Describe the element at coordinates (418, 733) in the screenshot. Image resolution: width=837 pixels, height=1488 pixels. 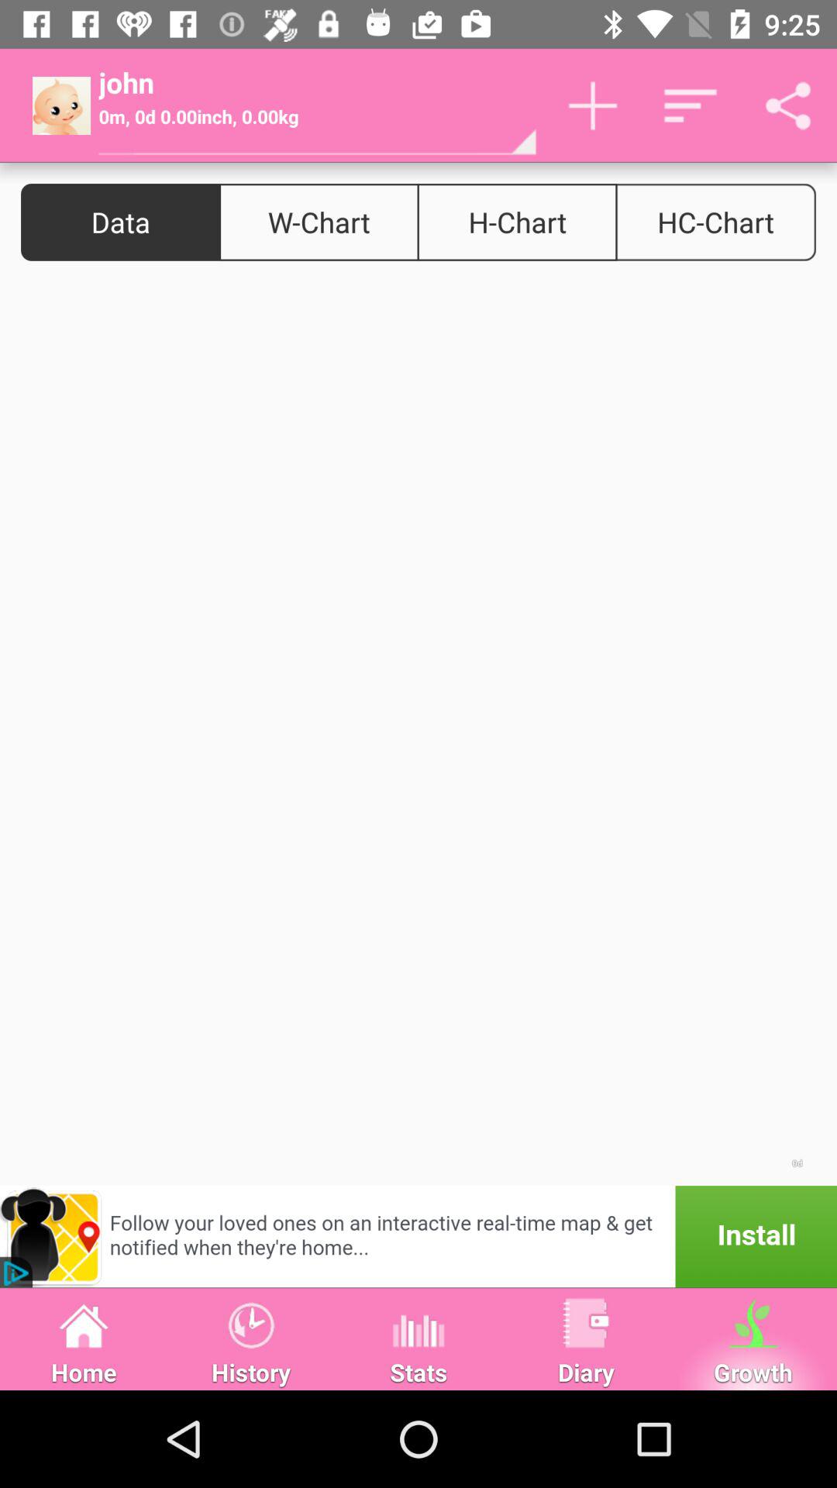
I see `colour page` at that location.